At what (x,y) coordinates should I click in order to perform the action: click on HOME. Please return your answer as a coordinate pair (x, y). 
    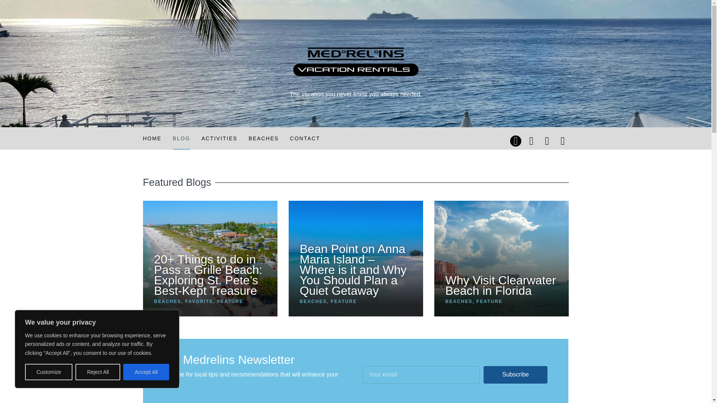
    Looking at the image, I should click on (152, 138).